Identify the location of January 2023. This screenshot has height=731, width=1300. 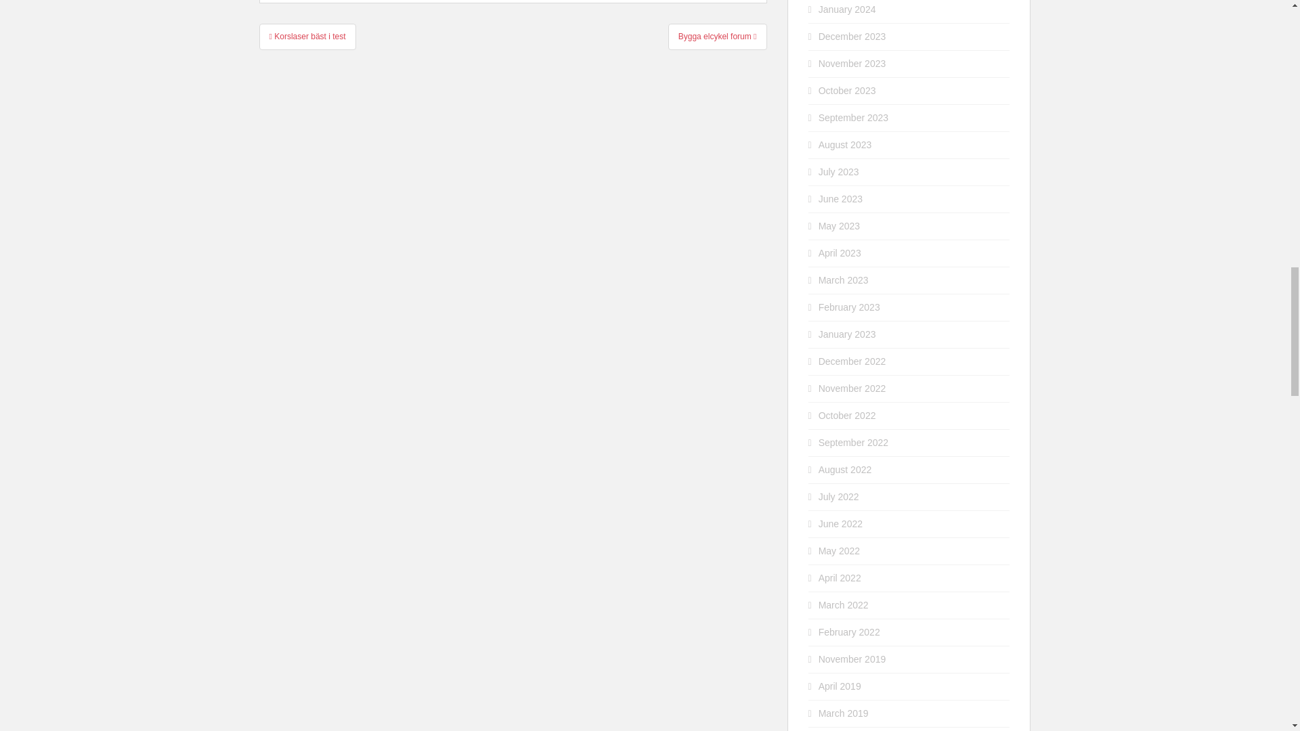
(848, 334).